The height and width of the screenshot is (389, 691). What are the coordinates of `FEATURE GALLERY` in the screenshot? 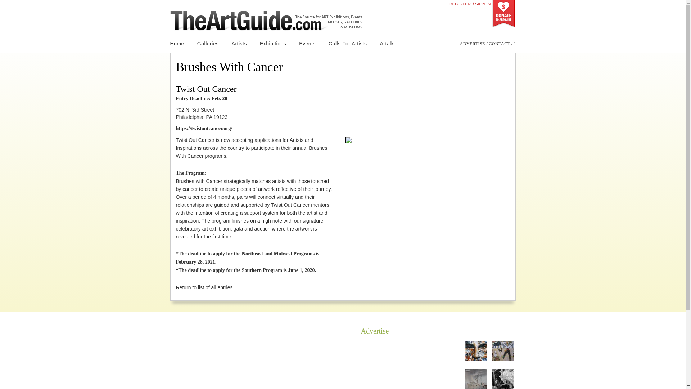 It's located at (384, 368).